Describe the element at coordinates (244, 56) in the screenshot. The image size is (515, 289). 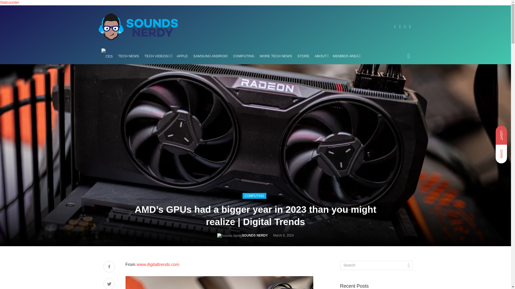
I see `COMPUTING` at that location.